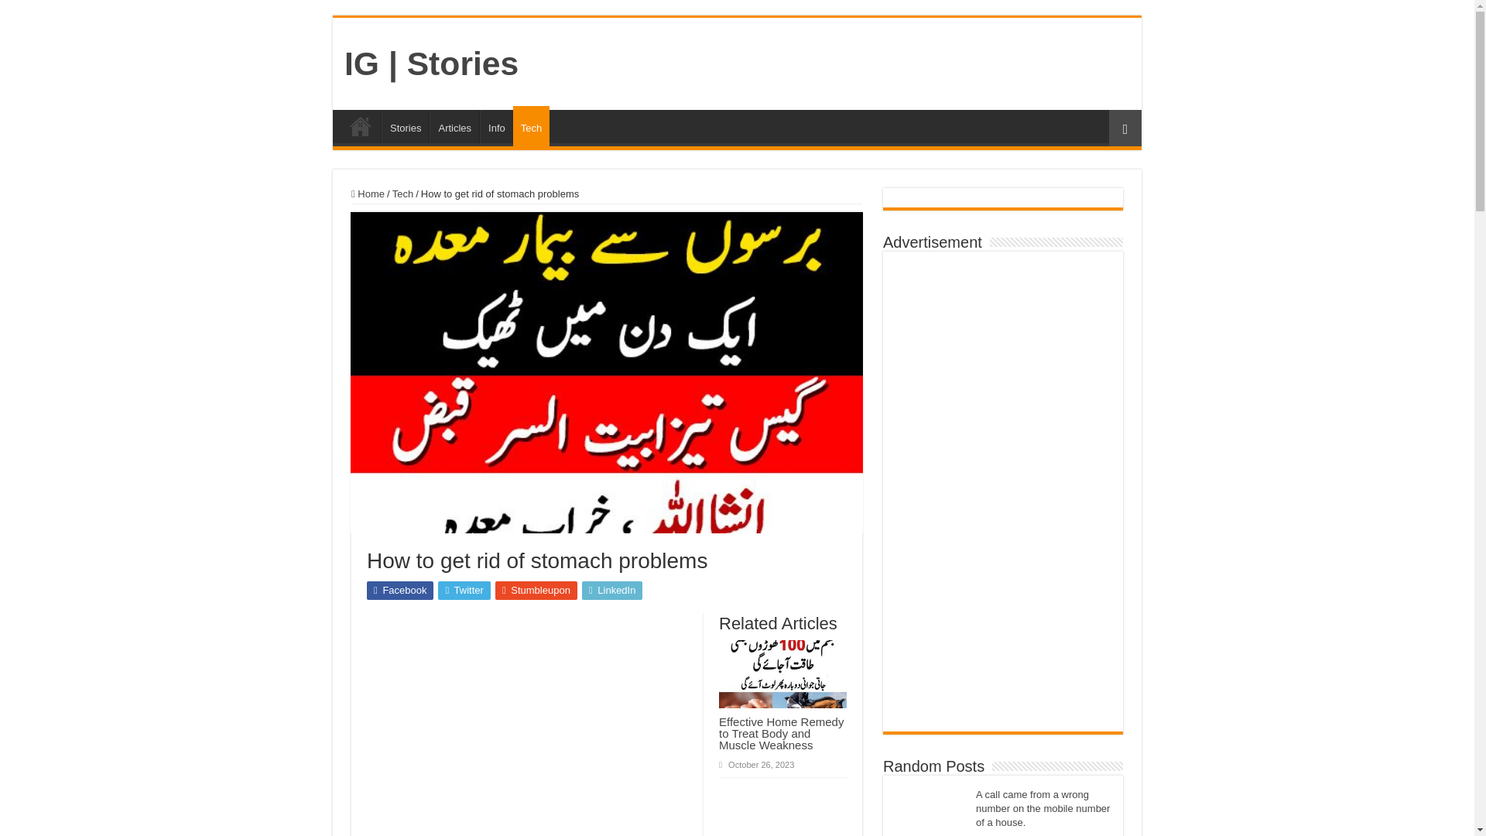 This screenshot has width=1486, height=836. What do you see at coordinates (464, 590) in the screenshot?
I see `Twitter` at bounding box center [464, 590].